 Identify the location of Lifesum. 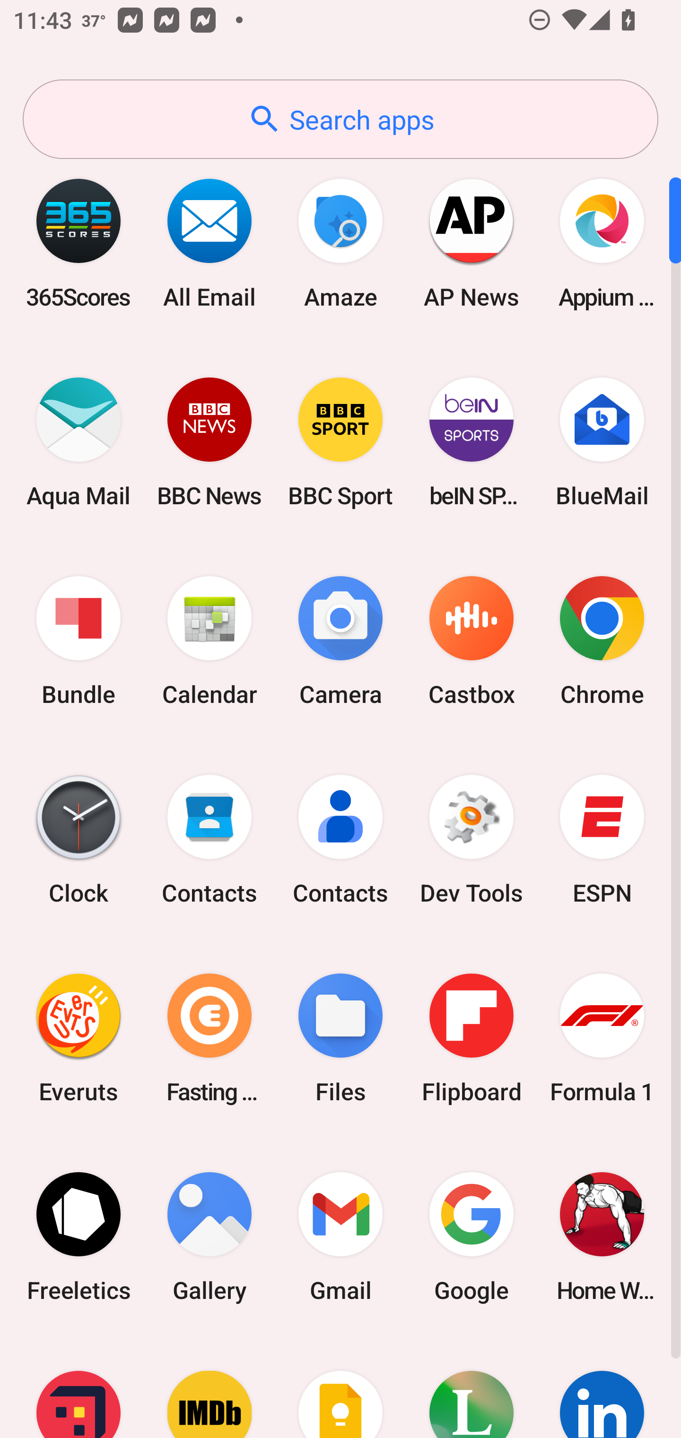
(471, 1387).